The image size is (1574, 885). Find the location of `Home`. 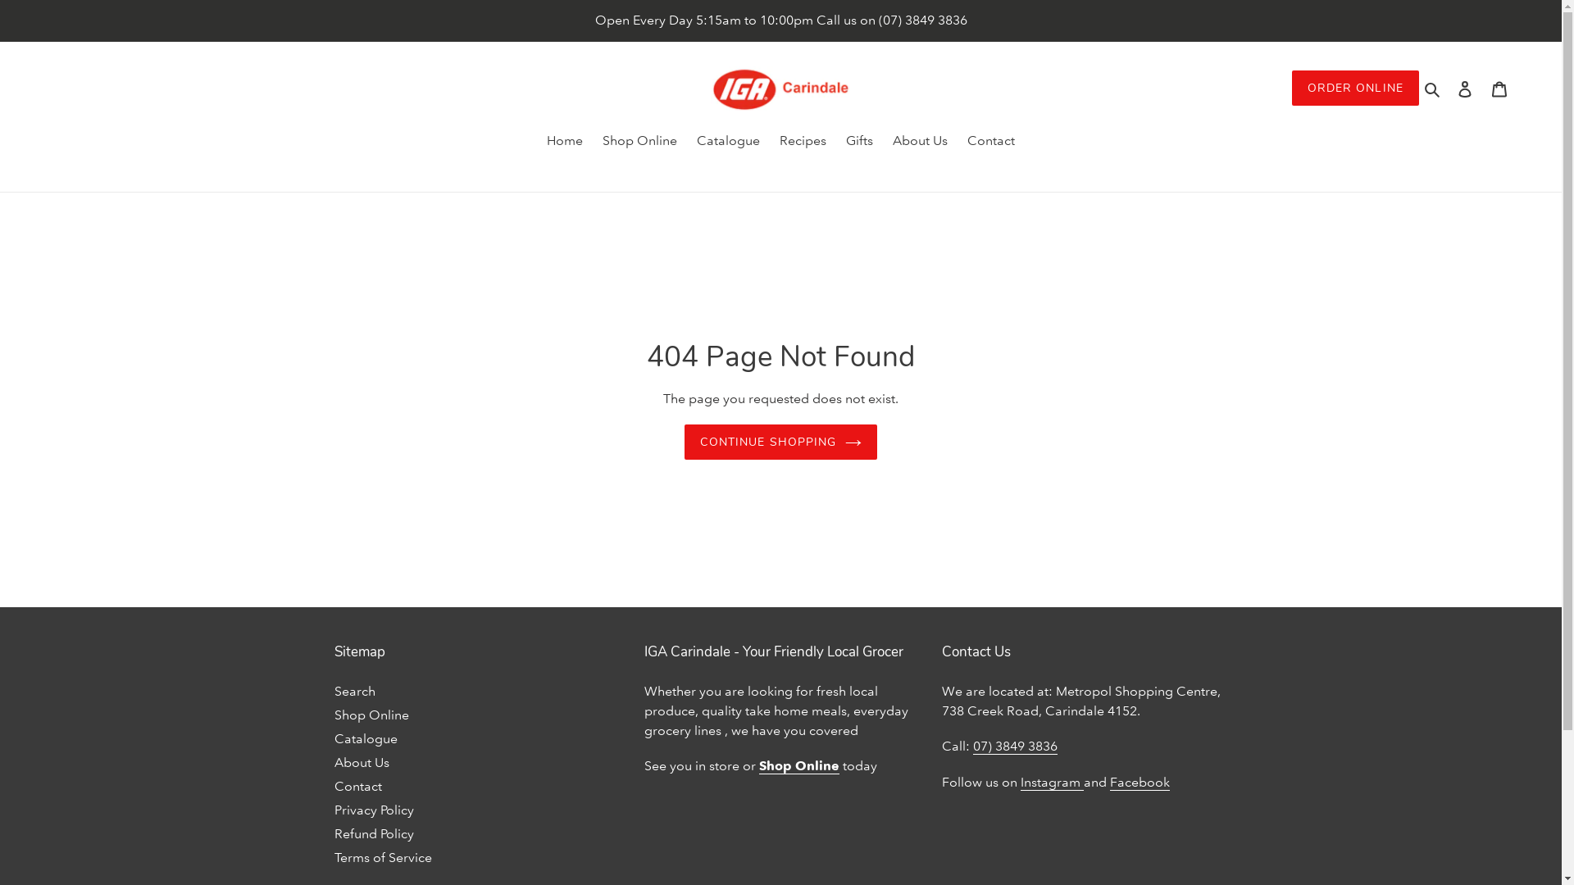

Home is located at coordinates (565, 142).